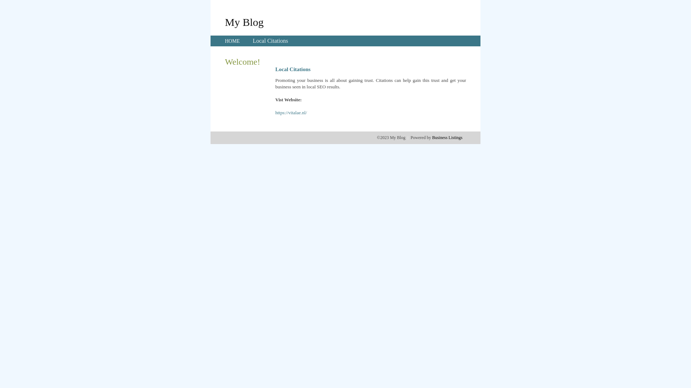  What do you see at coordinates (270, 41) in the screenshot?
I see `Local Citations` at bounding box center [270, 41].